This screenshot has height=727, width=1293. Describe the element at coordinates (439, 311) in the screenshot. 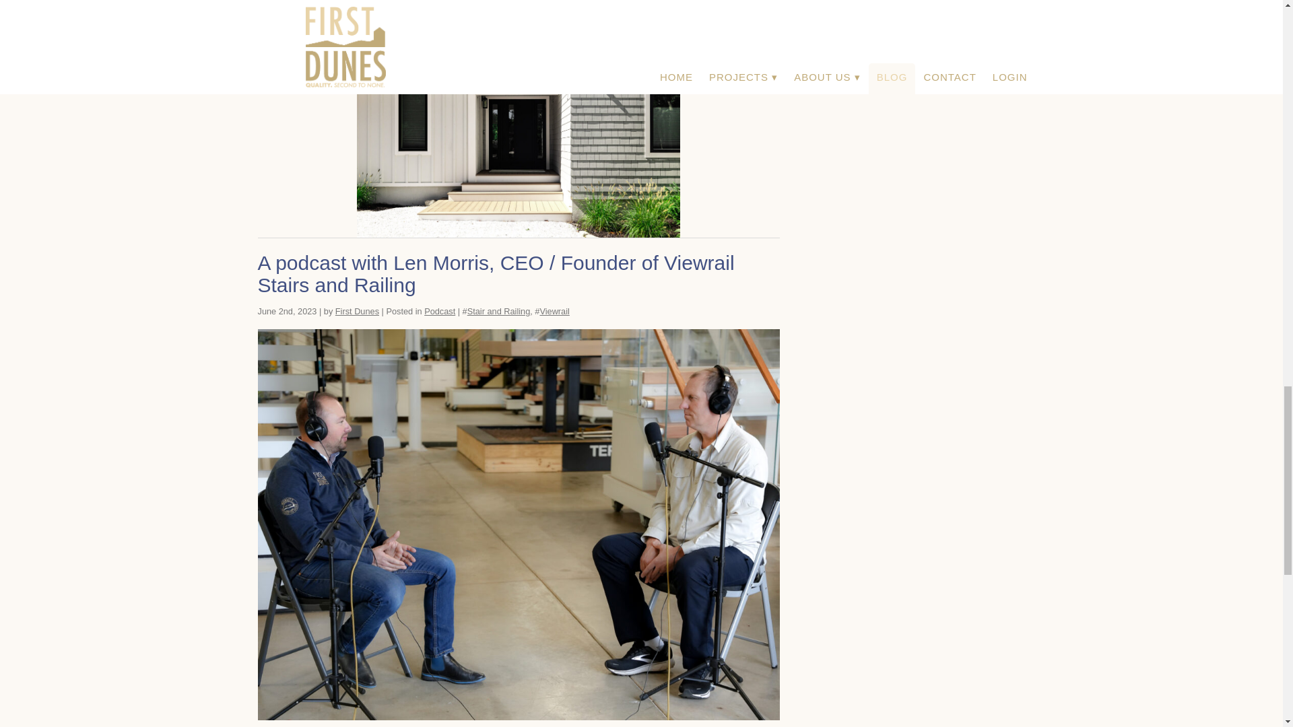

I see `Podcast` at that location.